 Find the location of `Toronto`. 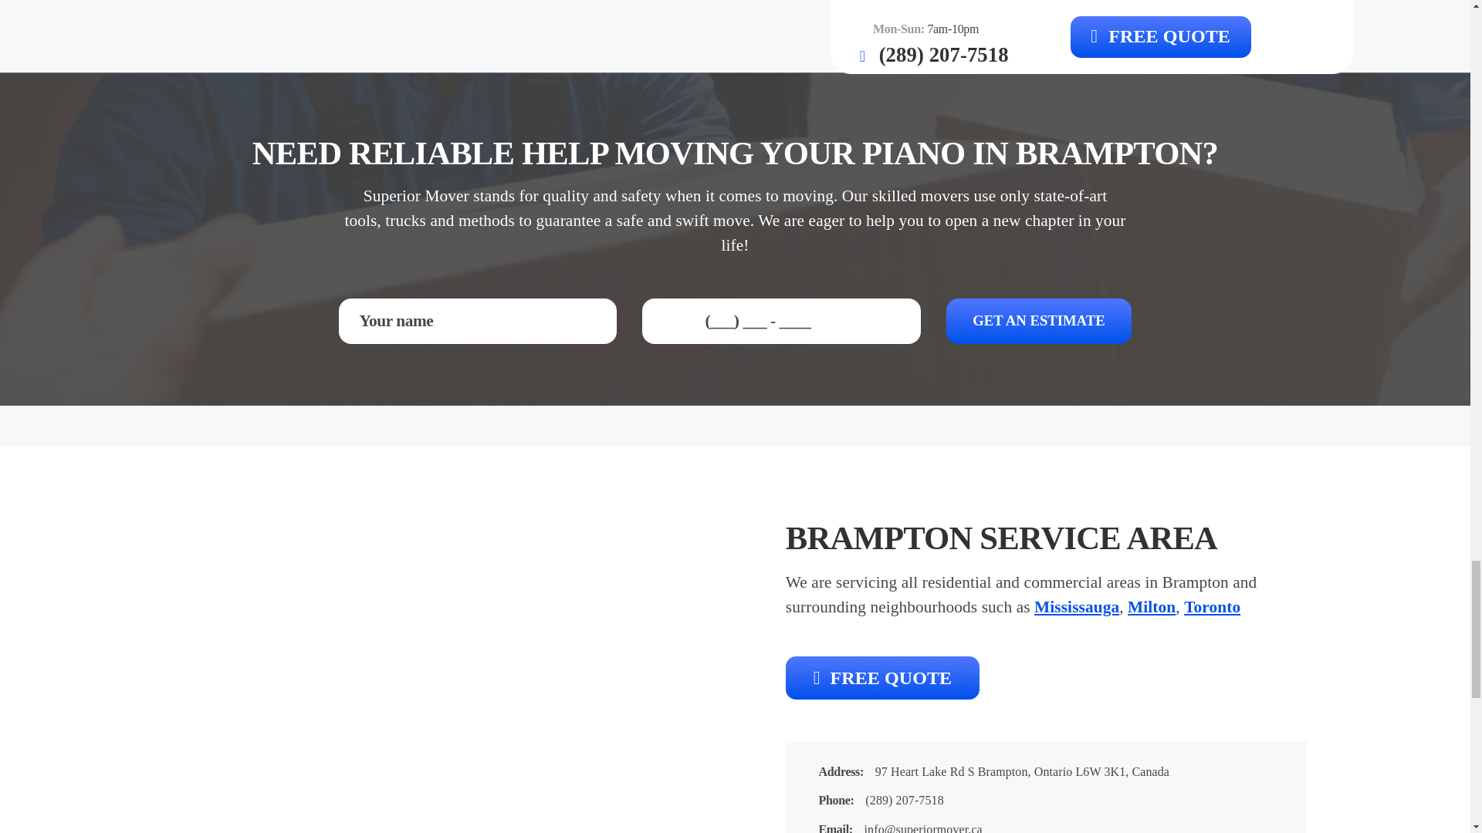

Toronto is located at coordinates (1212, 607).